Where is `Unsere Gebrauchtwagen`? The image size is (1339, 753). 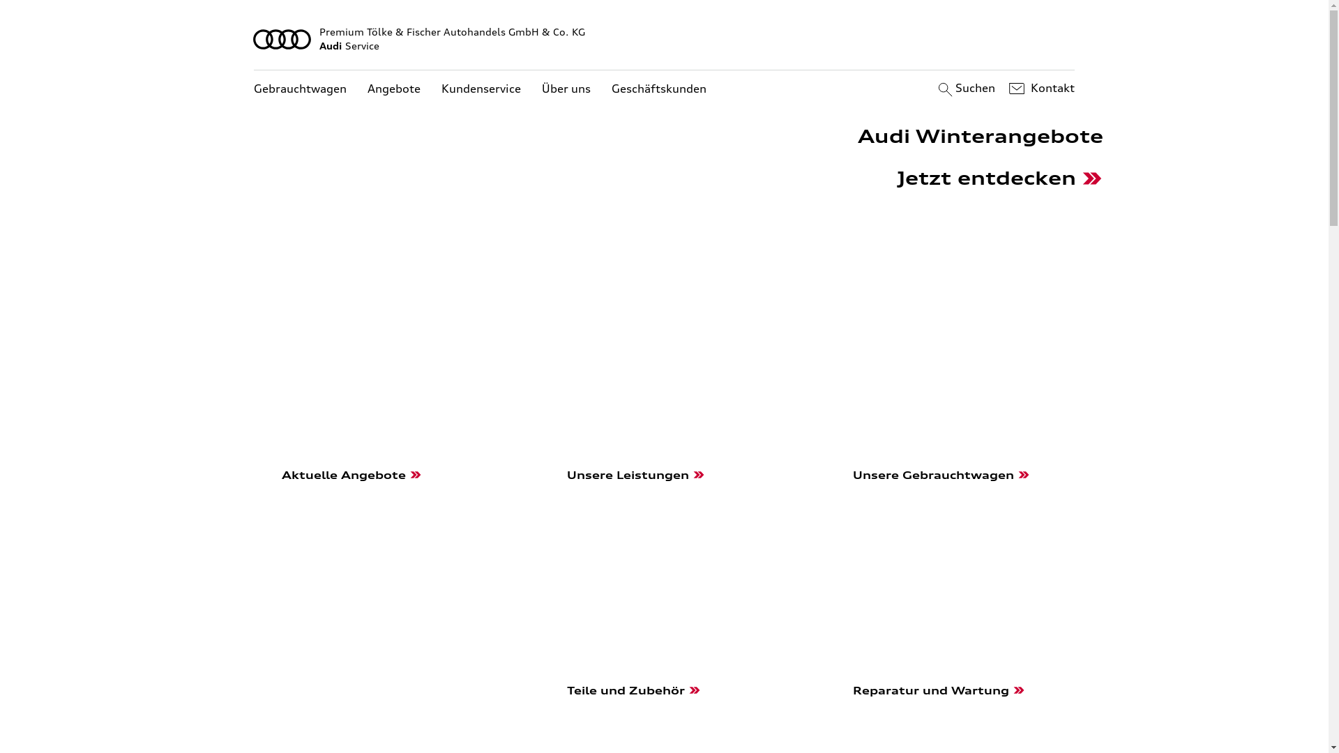 Unsere Gebrauchtwagen is located at coordinates (950, 538).